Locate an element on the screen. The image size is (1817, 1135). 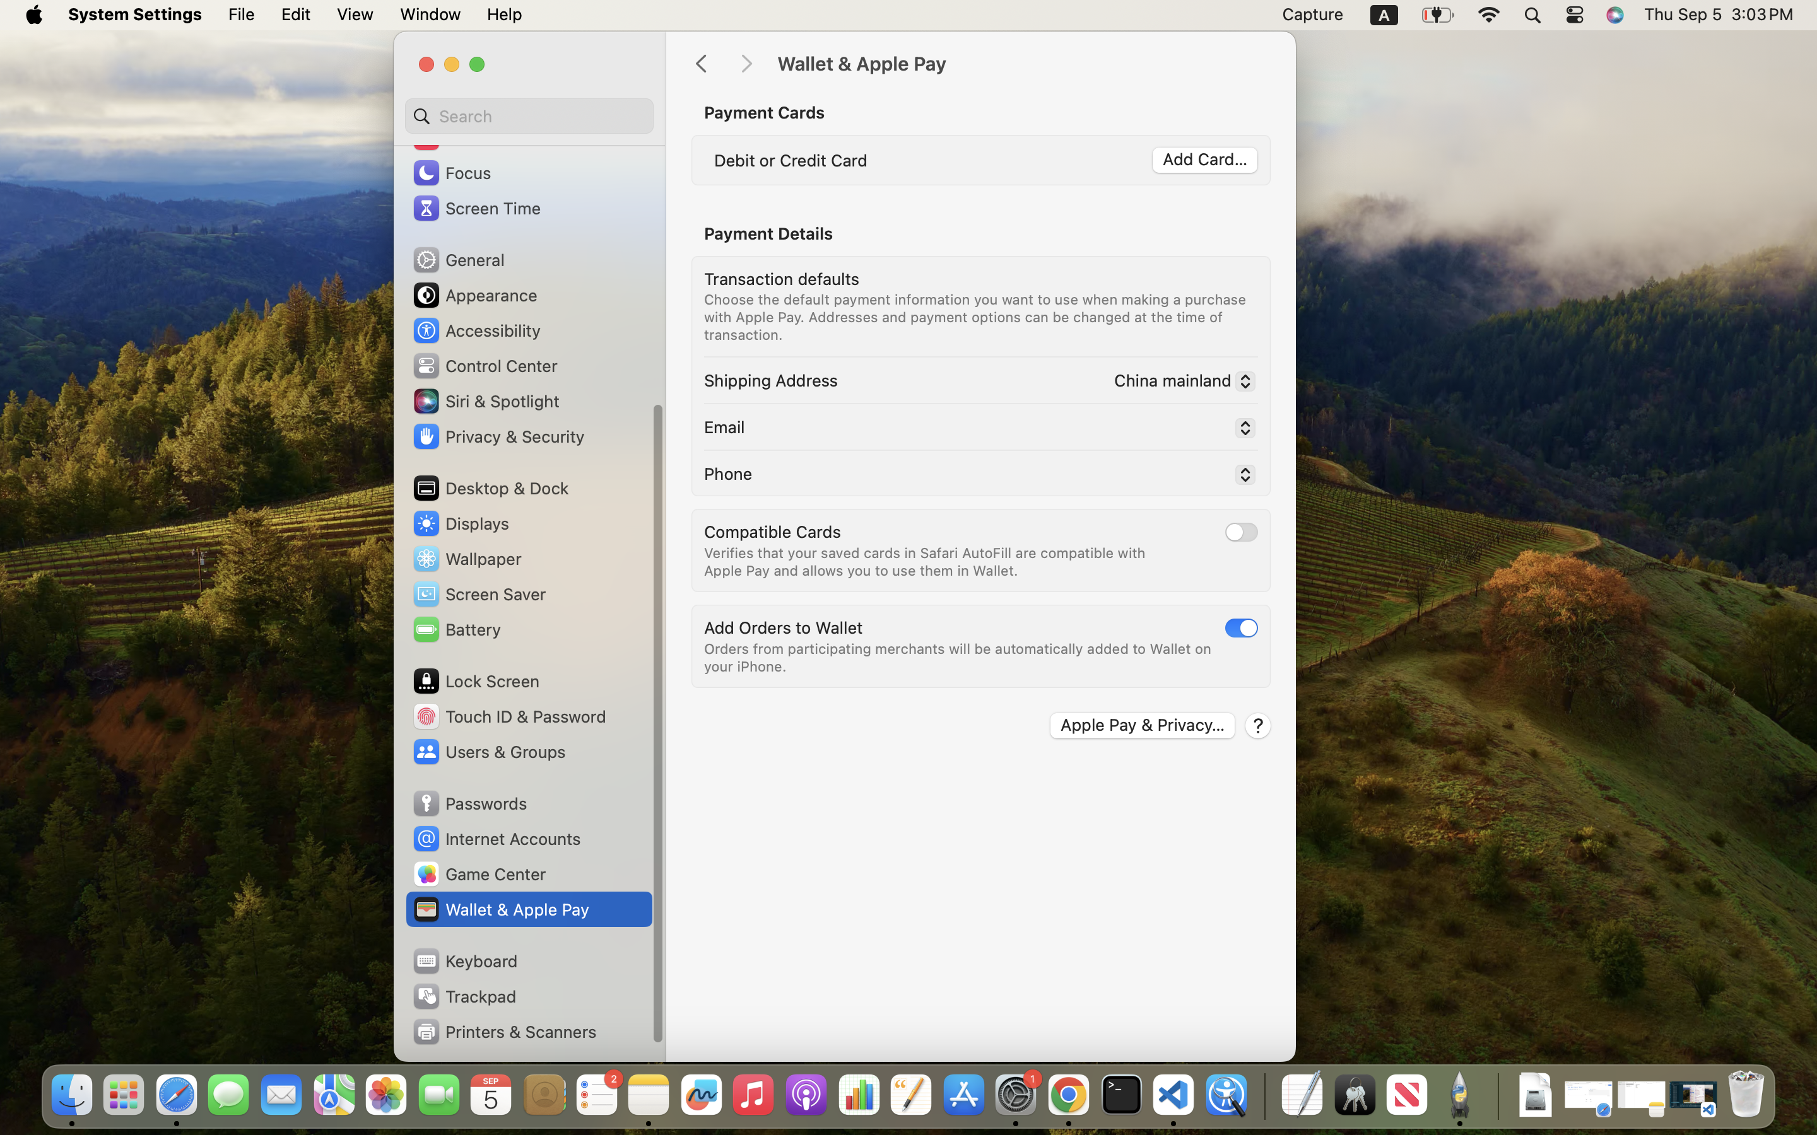
Wallpaper is located at coordinates (466, 559).